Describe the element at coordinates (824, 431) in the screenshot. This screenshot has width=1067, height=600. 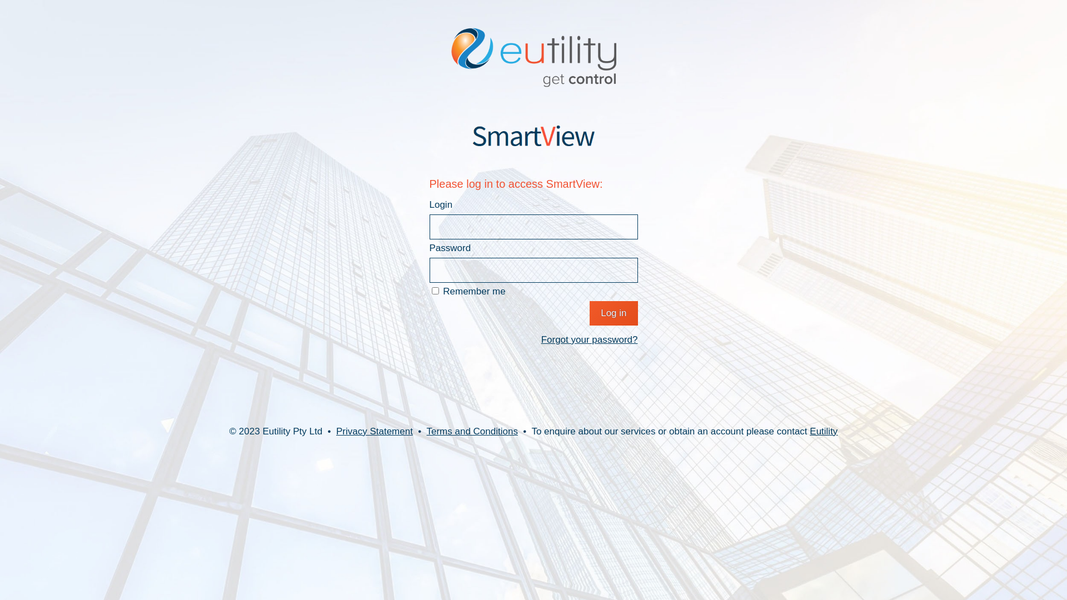
I see `Eutility` at that location.